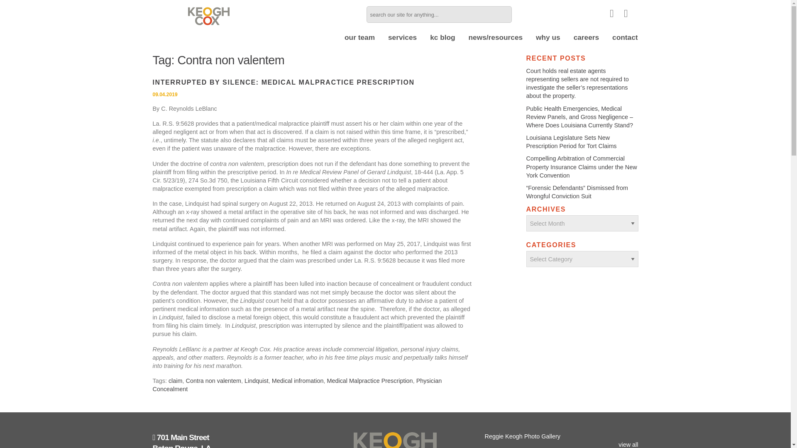  What do you see at coordinates (284, 82) in the screenshot?
I see `INTERRUPTED BY SILENCE: MEDICAL MALPRACTICE PRESCRIPTION` at bounding box center [284, 82].